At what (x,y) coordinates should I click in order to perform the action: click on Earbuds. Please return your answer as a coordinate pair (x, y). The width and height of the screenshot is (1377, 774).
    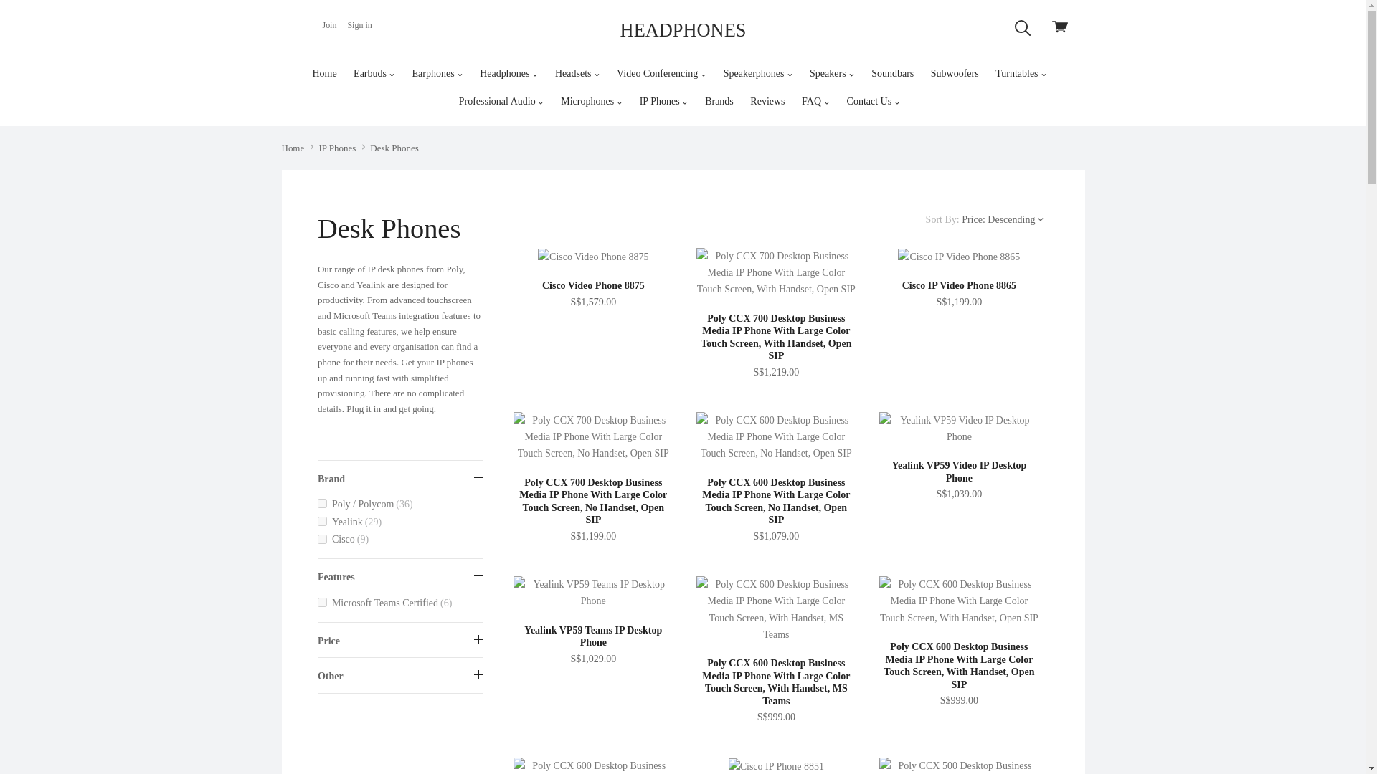
    Looking at the image, I should click on (374, 73).